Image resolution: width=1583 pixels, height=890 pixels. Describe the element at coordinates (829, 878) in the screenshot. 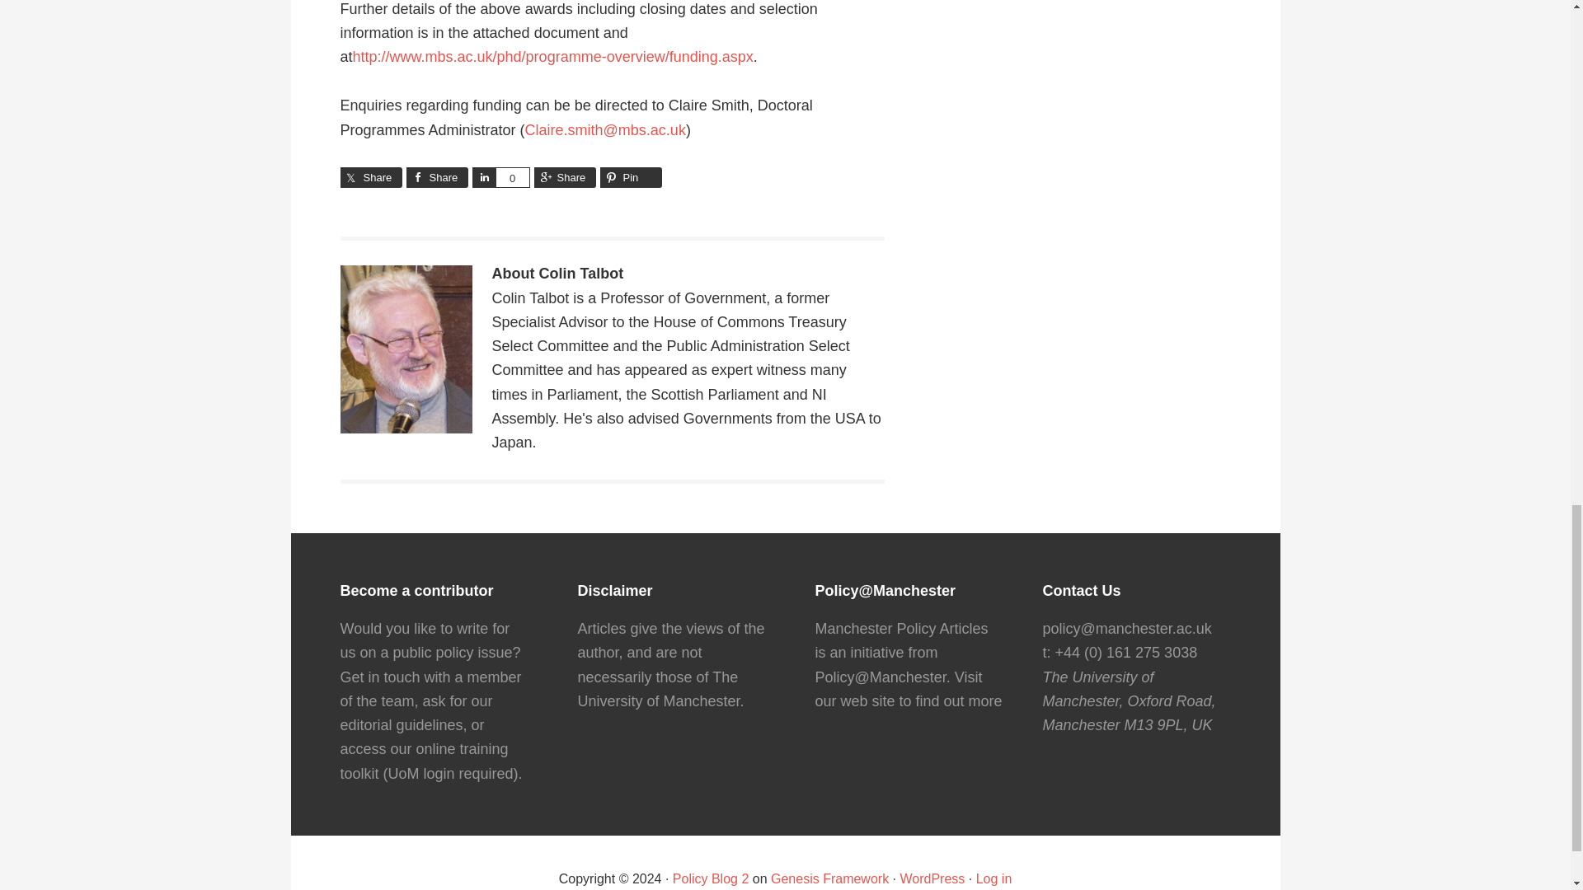

I see `Genesis Framework` at that location.